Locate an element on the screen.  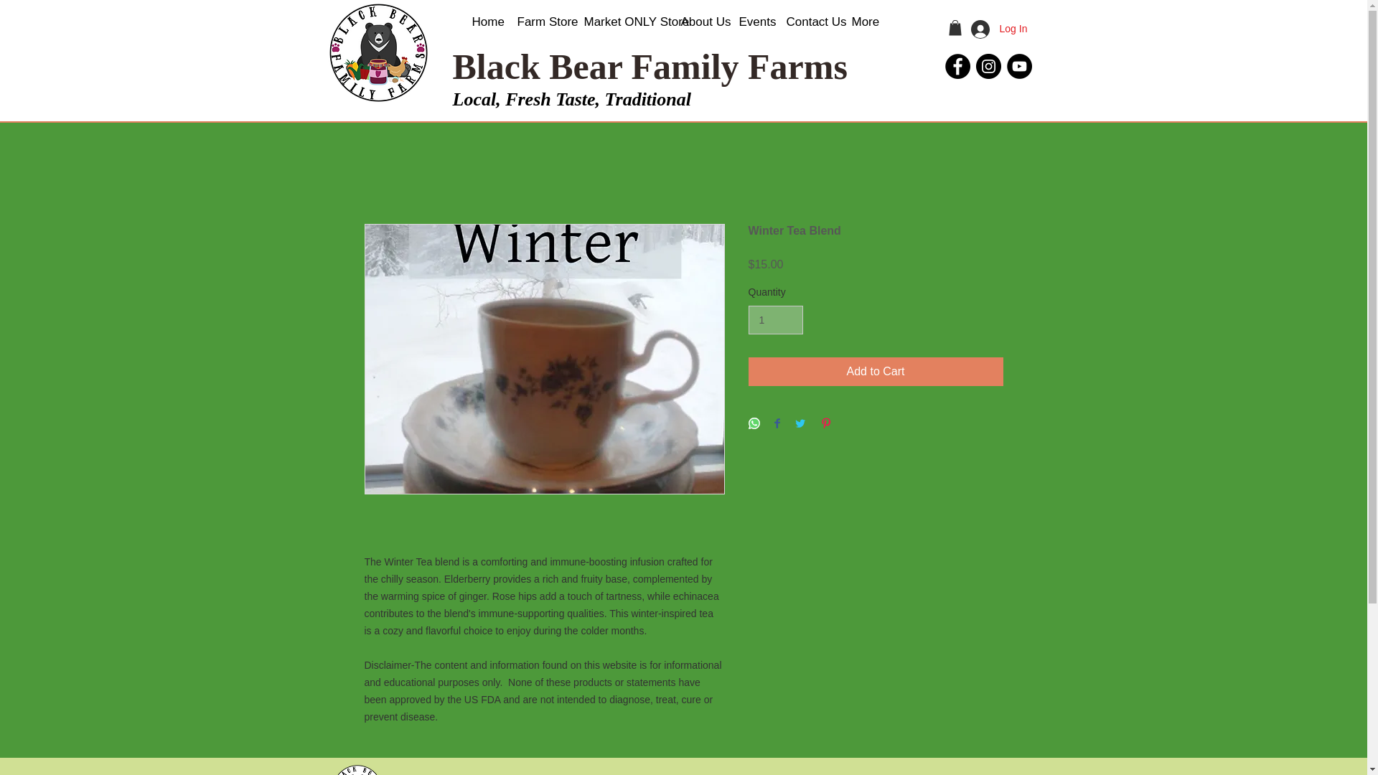
Events is located at coordinates (751, 22).